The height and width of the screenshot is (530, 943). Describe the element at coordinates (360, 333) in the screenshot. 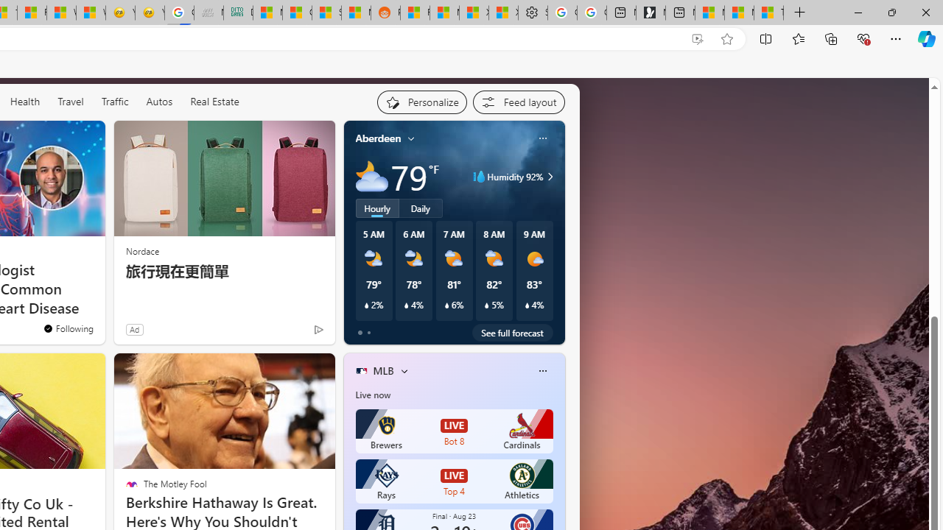

I see `tab-0` at that location.